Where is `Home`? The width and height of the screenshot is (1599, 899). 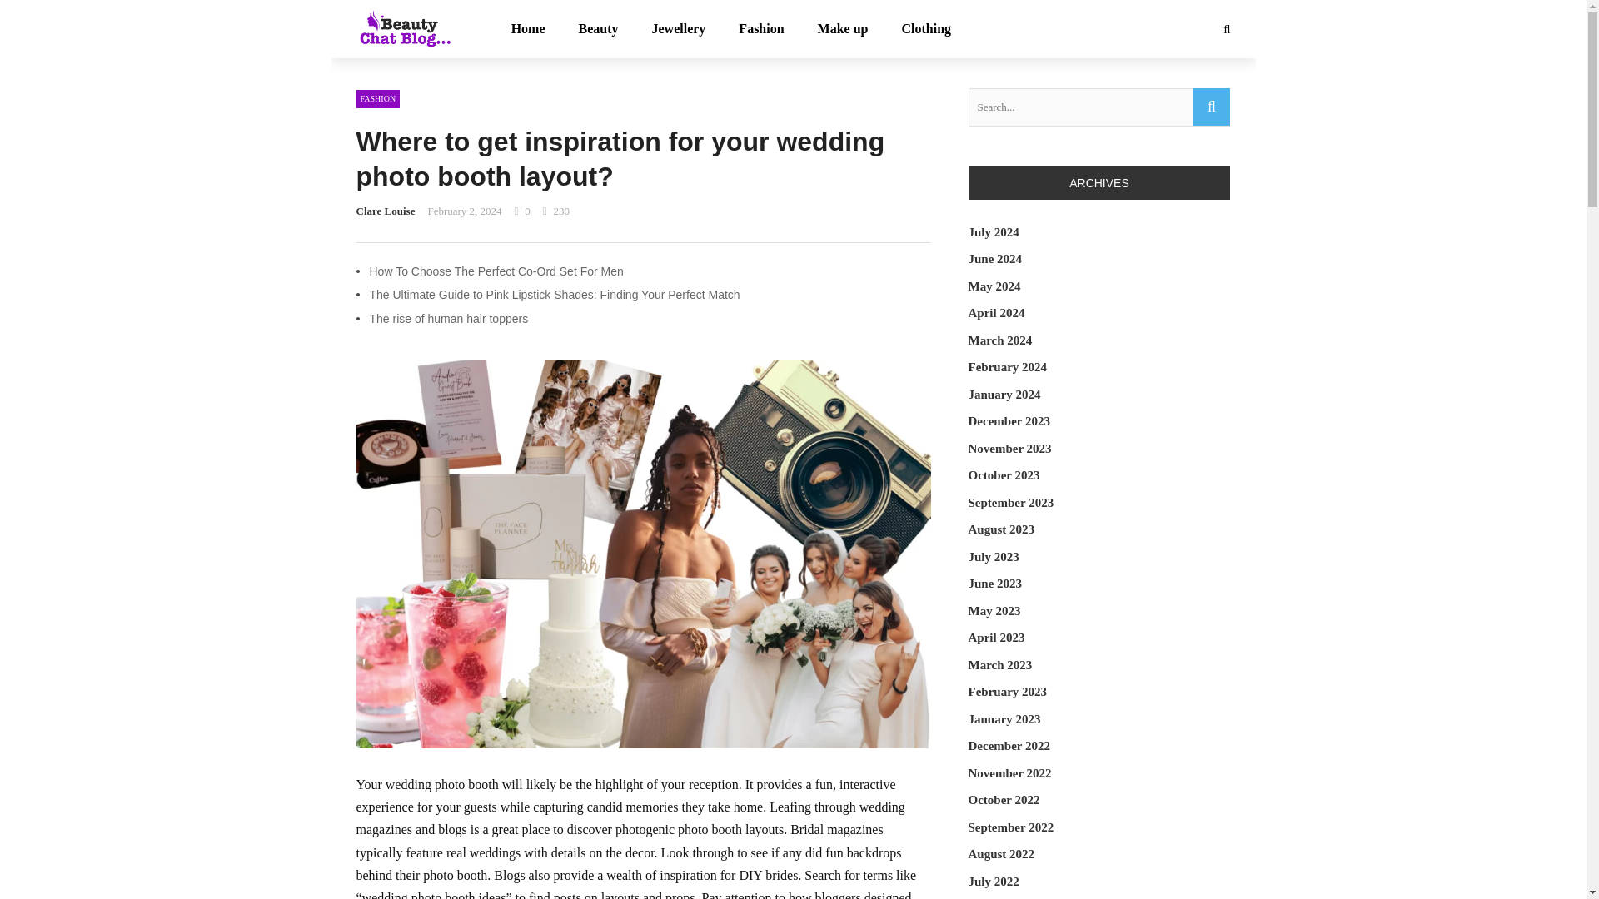 Home is located at coordinates (528, 29).